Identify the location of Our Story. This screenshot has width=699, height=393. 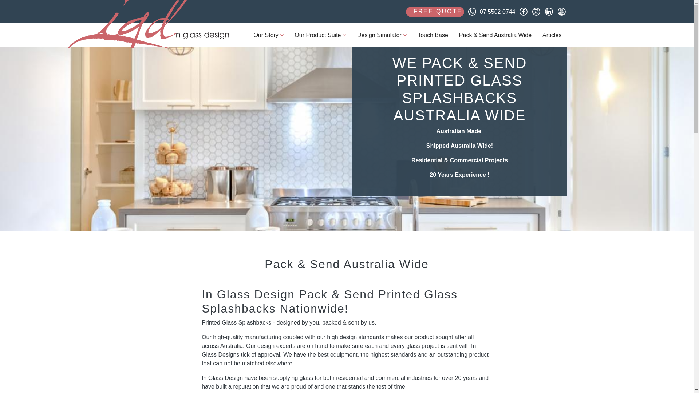
(269, 35).